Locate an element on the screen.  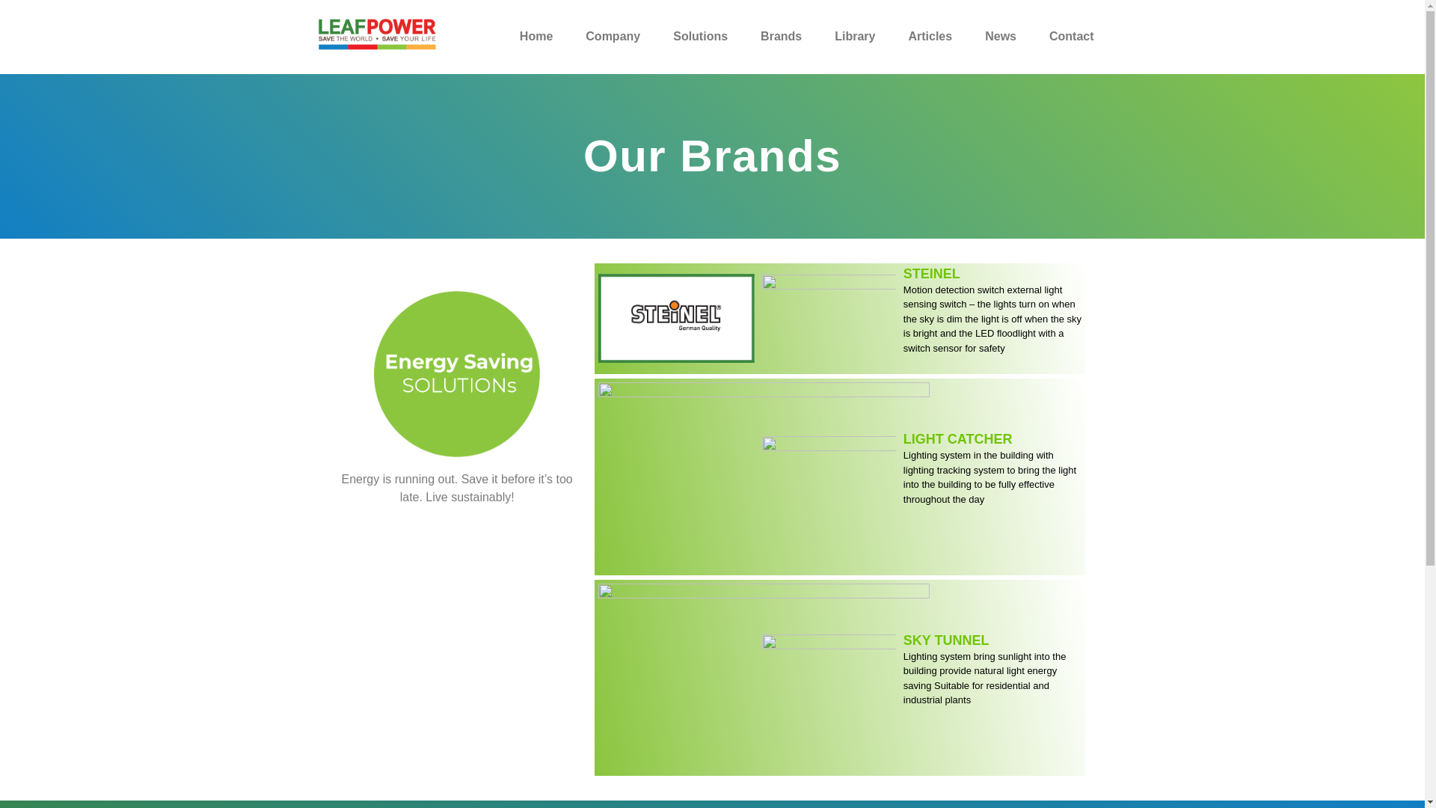
Solutions is located at coordinates (700, 37).